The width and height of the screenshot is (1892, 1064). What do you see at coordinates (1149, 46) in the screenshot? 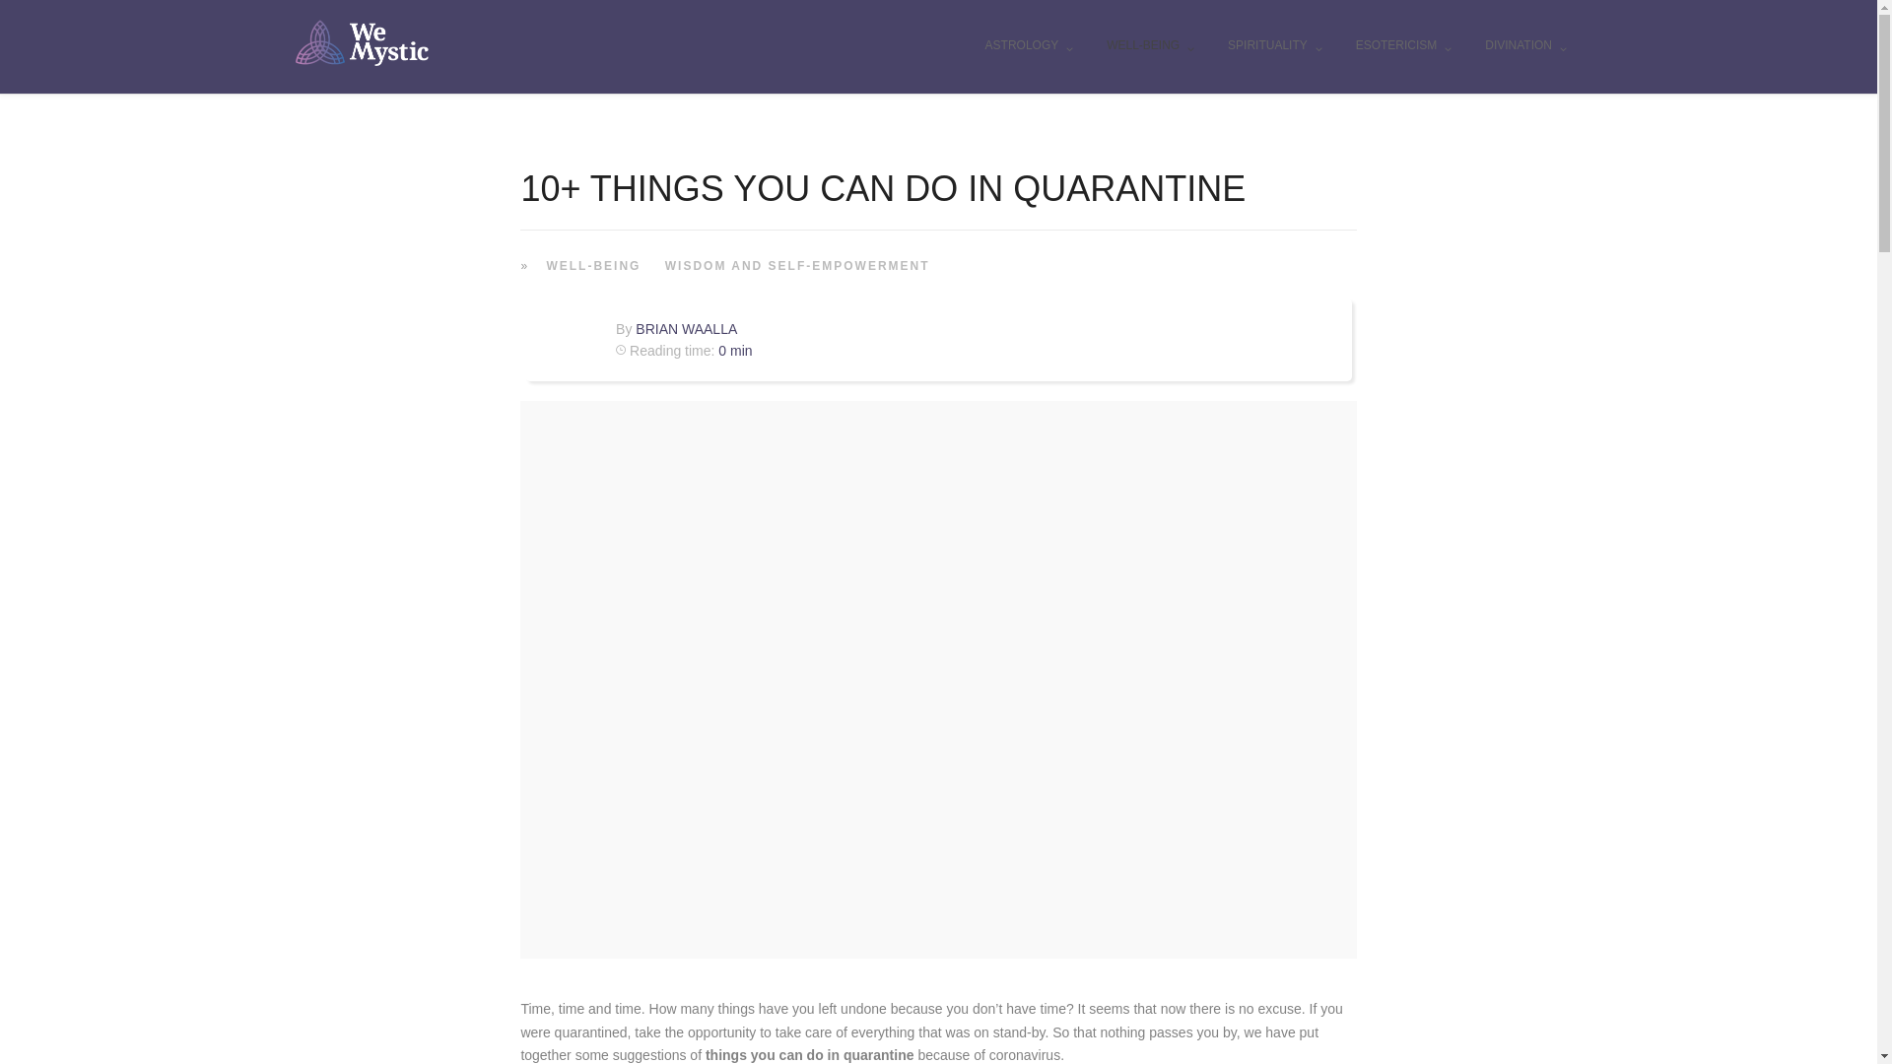
I see `WELL-BEING` at bounding box center [1149, 46].